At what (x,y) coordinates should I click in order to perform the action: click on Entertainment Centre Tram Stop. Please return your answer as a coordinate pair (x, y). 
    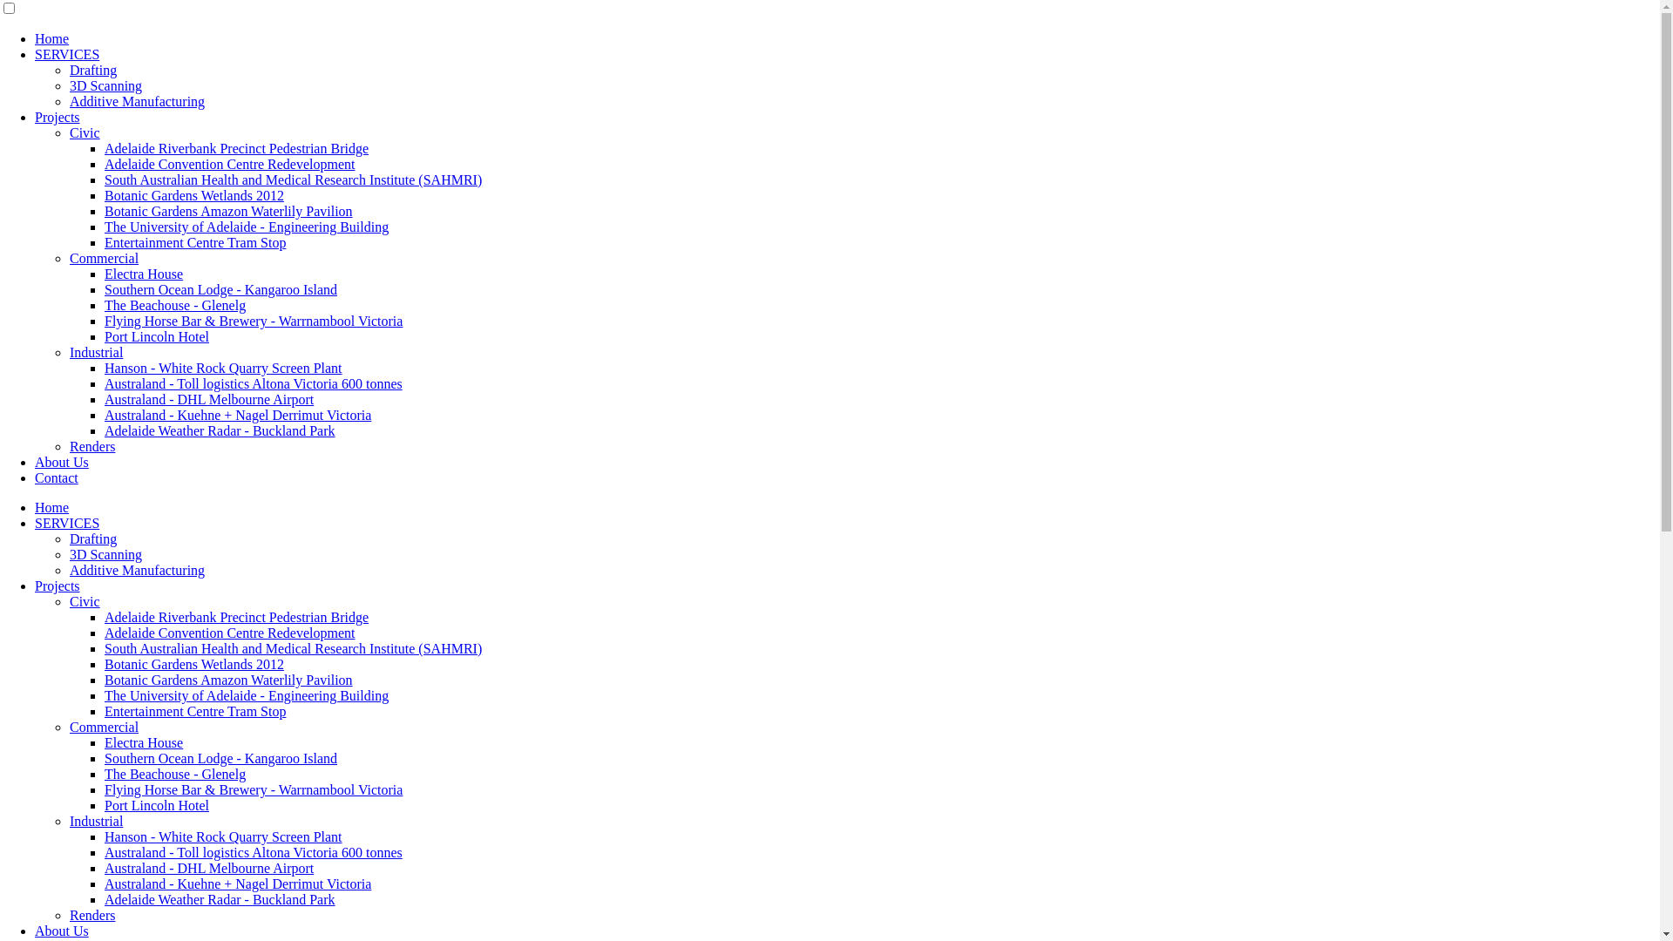
    Looking at the image, I should click on (195, 242).